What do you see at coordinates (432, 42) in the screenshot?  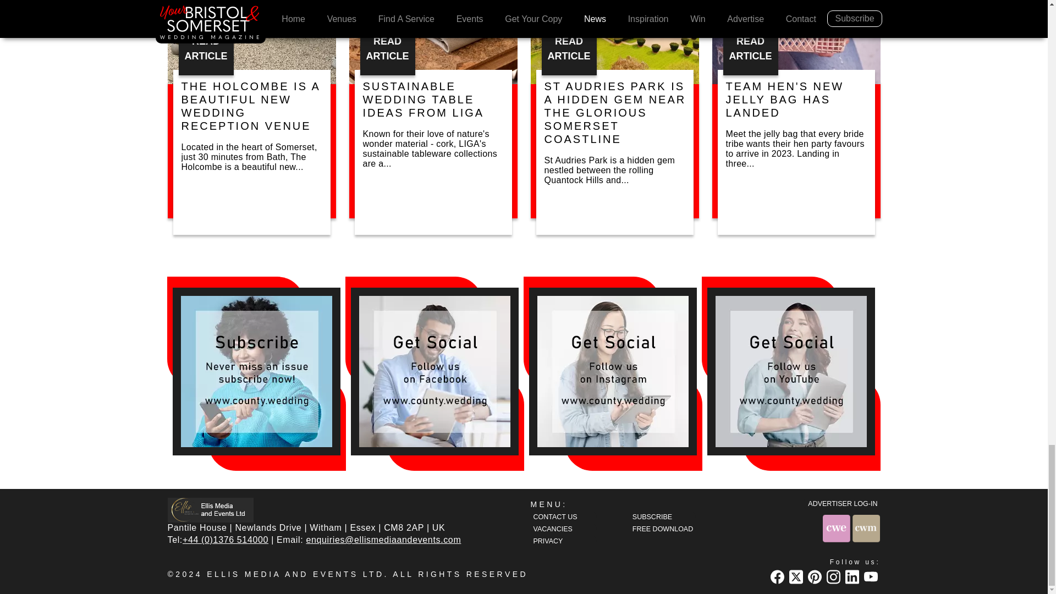 I see `Sustainable wedding table ideas from LIGA` at bounding box center [432, 42].